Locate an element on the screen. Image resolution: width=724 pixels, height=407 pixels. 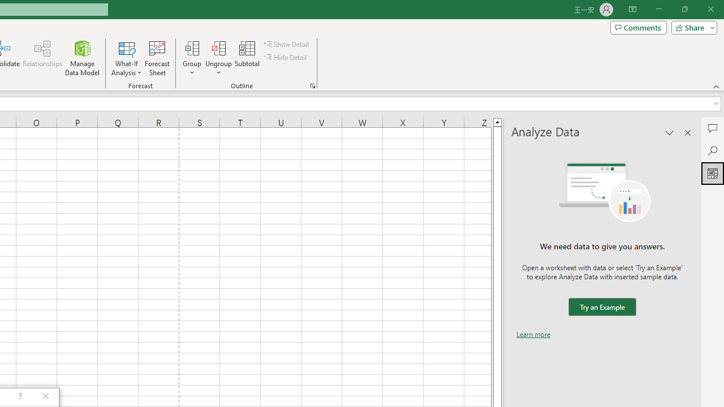
Group... is located at coordinates (192, 47).